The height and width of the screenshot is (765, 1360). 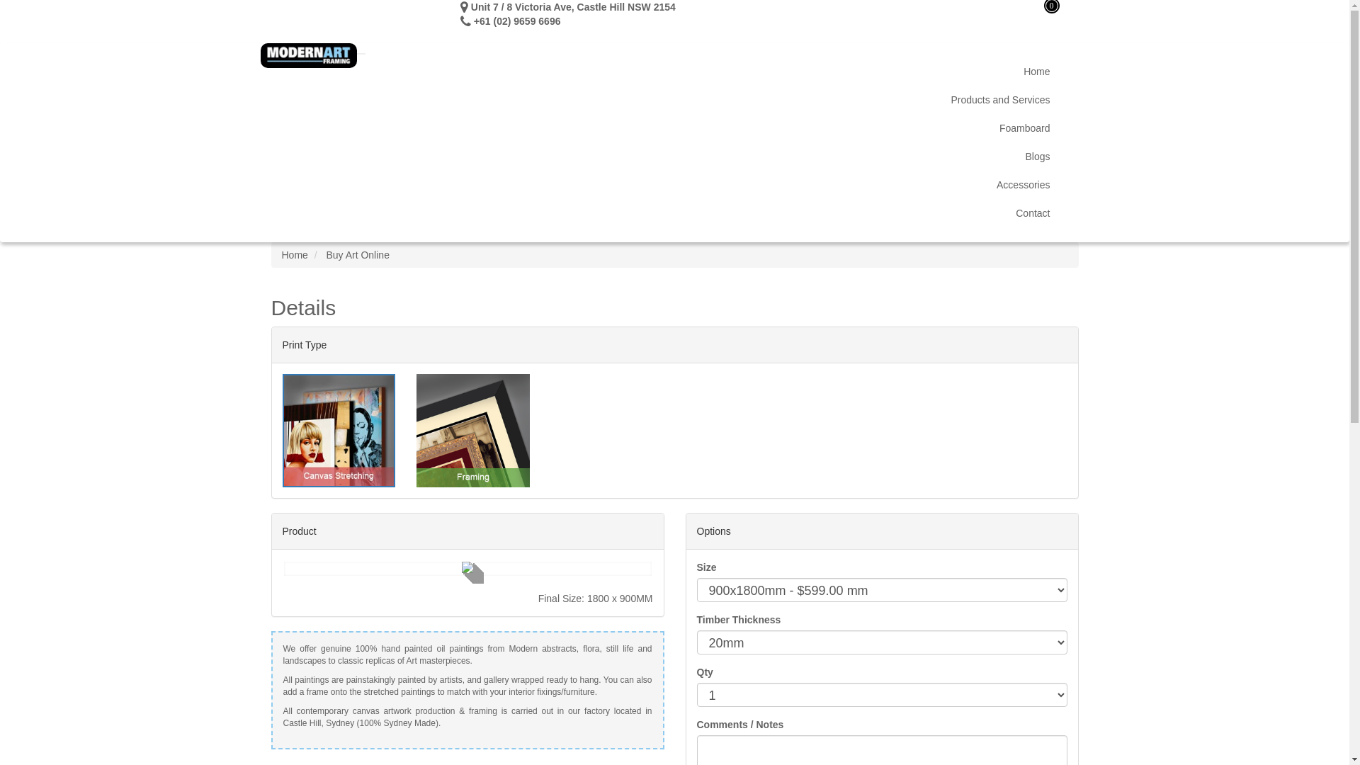 I want to click on +61 (02) 9659 6696, so click(x=516, y=21).